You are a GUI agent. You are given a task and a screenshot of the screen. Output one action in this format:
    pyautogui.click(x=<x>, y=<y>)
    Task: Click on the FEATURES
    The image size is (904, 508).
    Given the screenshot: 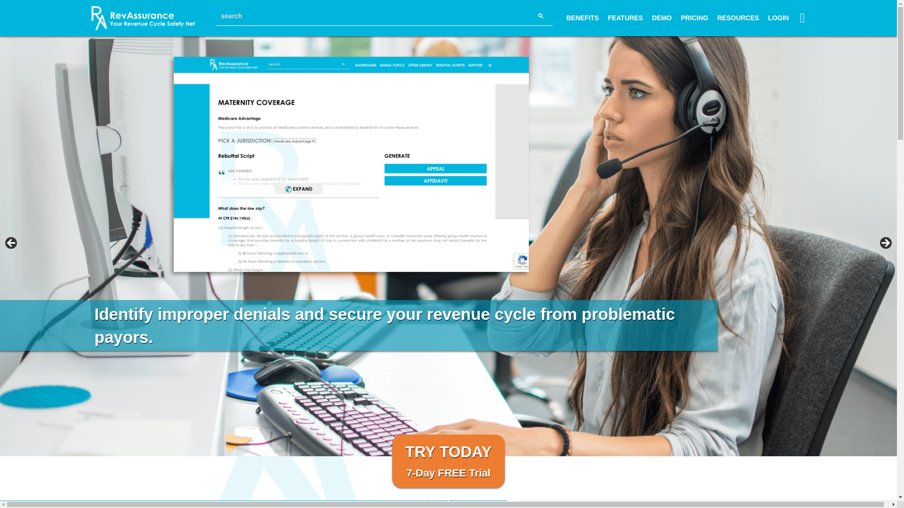 What is the action you would take?
    pyautogui.click(x=299, y=504)
    